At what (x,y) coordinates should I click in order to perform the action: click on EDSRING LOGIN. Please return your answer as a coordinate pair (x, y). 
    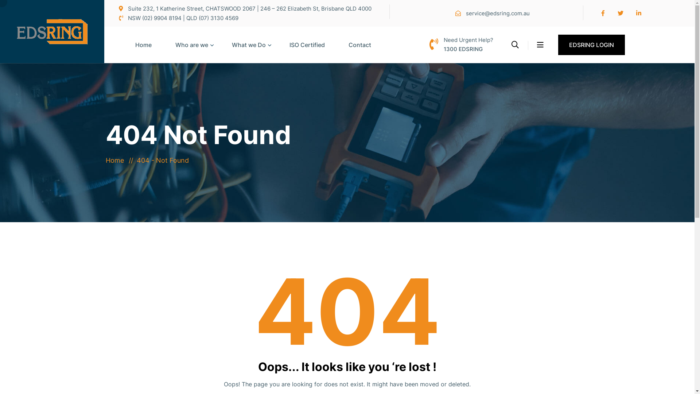
    Looking at the image, I should click on (591, 45).